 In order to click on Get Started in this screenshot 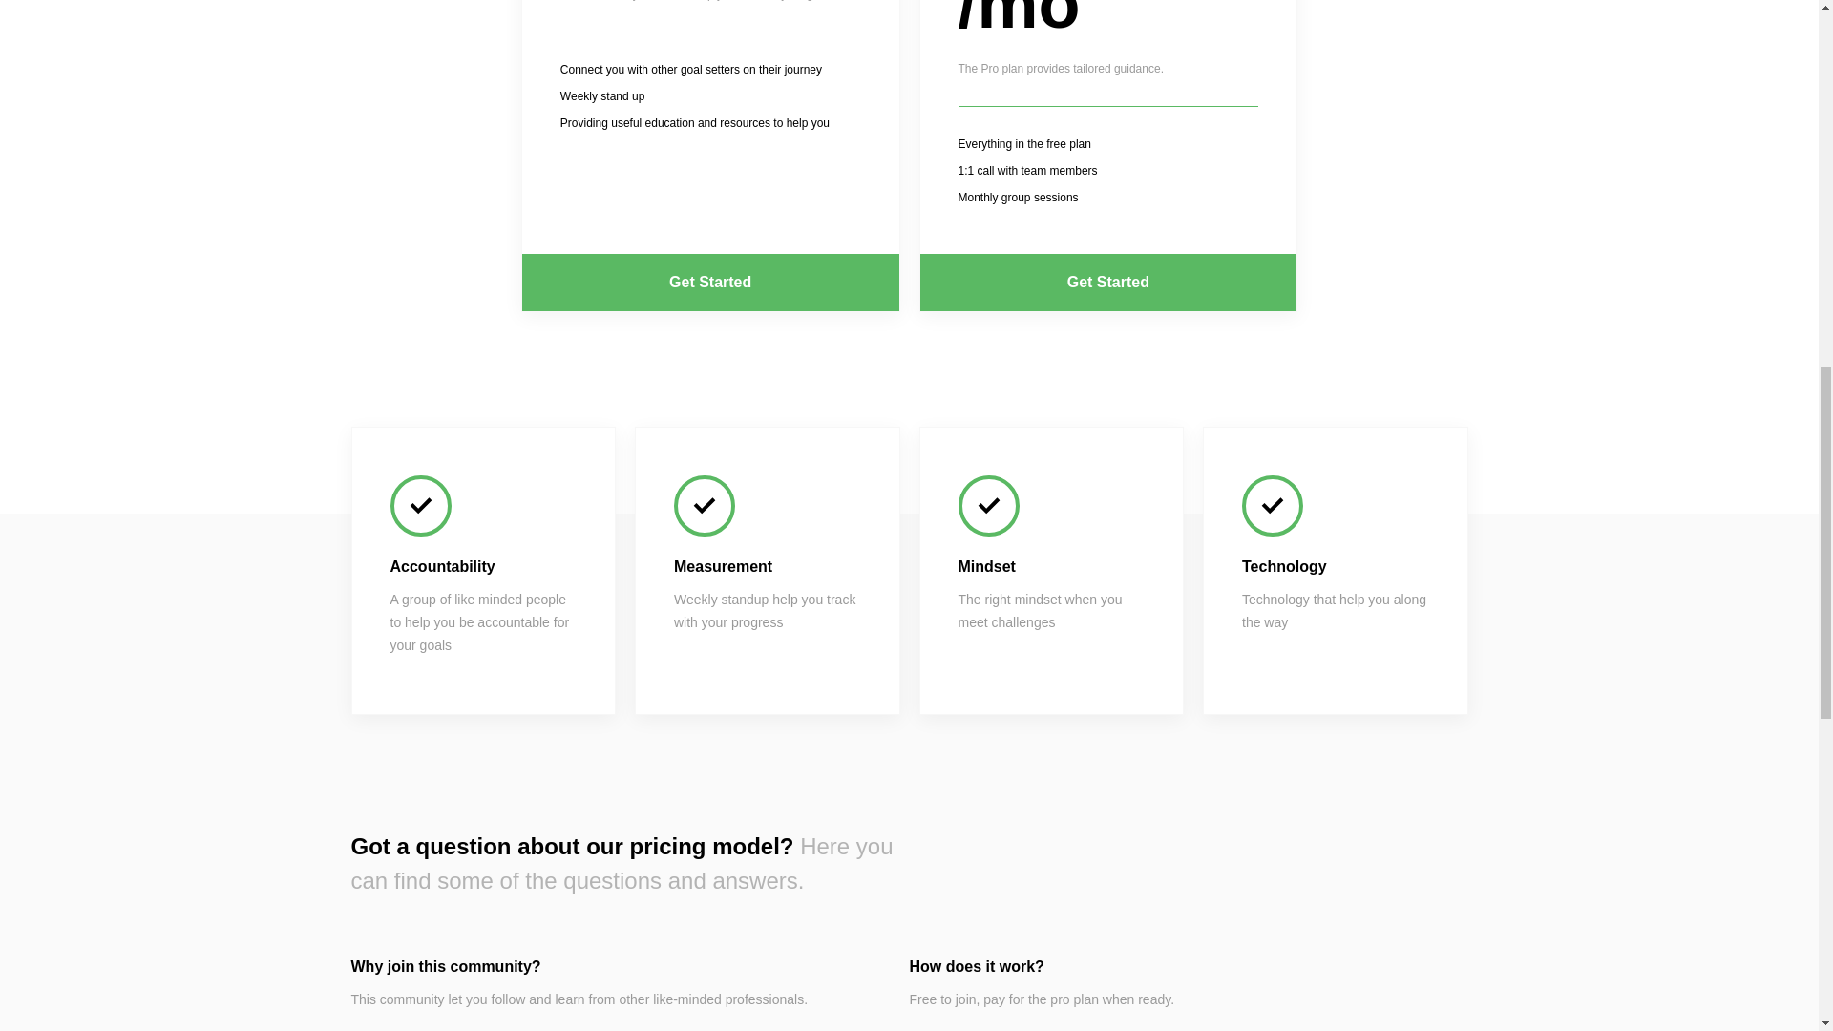, I will do `click(1108, 283)`.